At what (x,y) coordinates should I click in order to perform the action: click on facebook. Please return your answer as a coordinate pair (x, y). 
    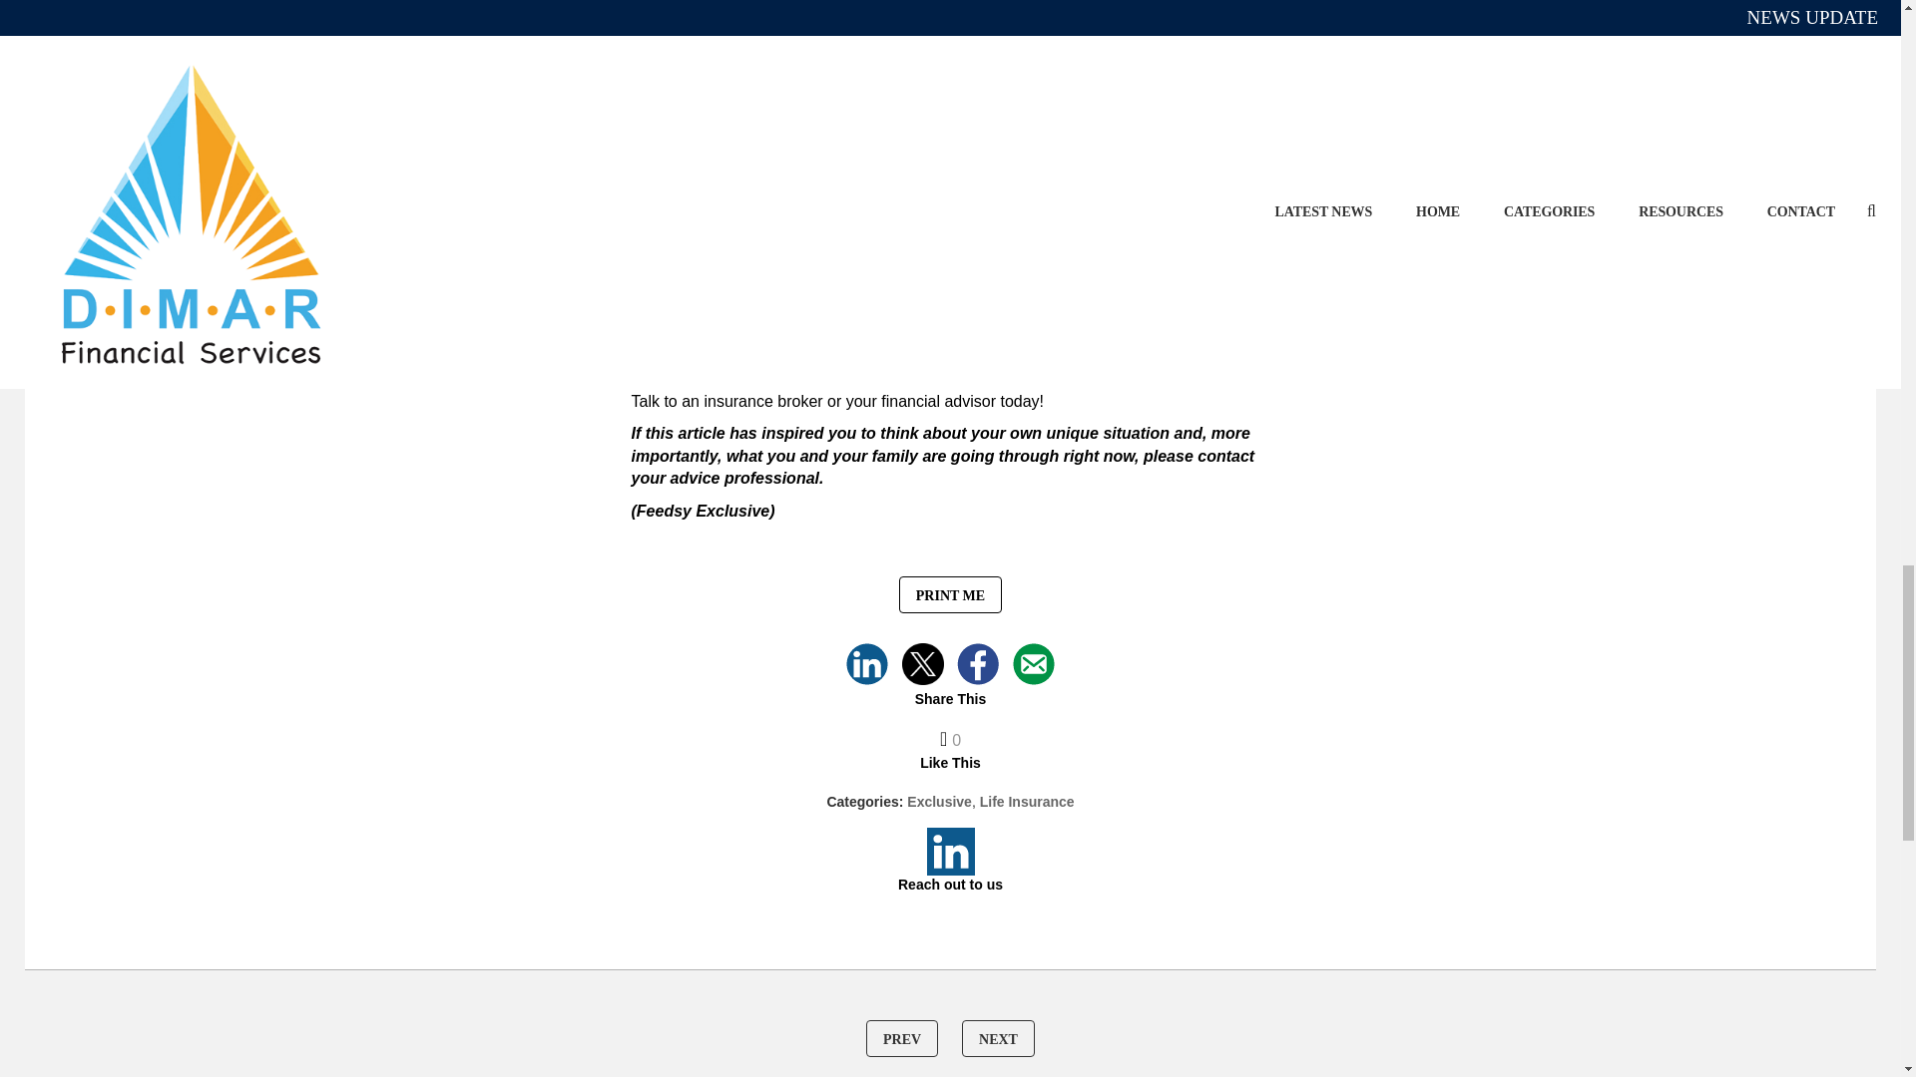
    Looking at the image, I should click on (977, 663).